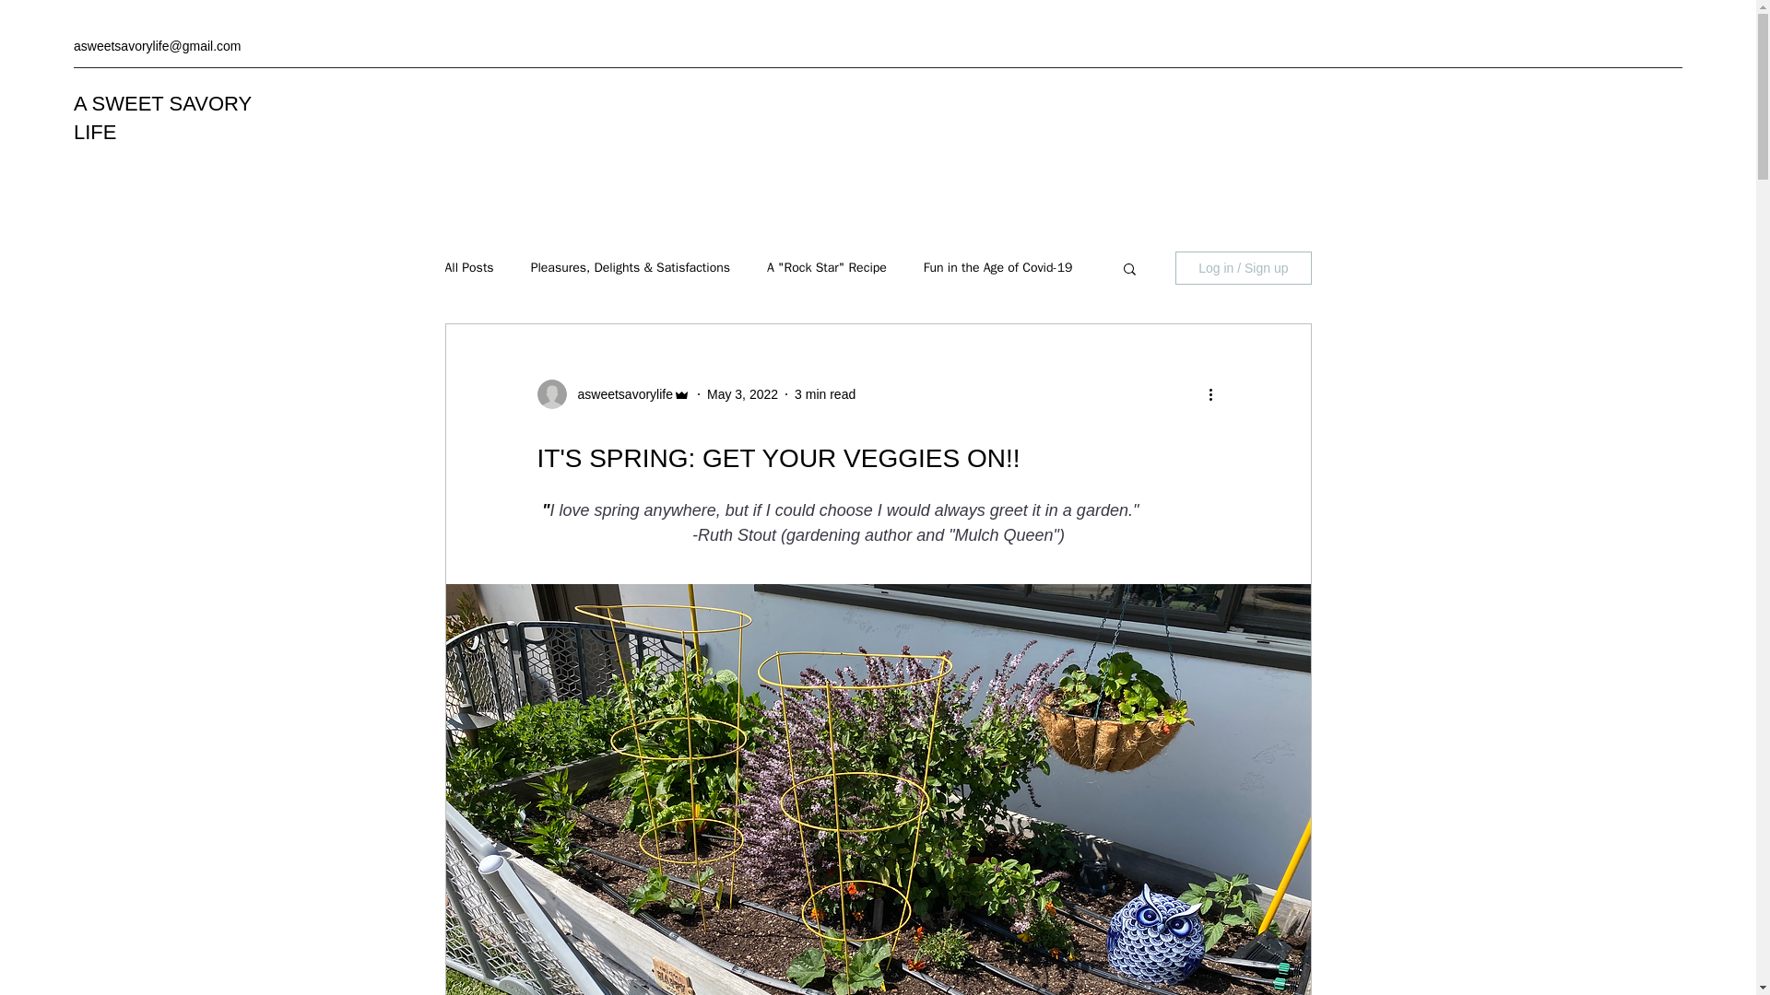 Image resolution: width=1770 pixels, height=995 pixels. Describe the element at coordinates (826, 267) in the screenshot. I see `A "Rock Star" Recipe` at that location.